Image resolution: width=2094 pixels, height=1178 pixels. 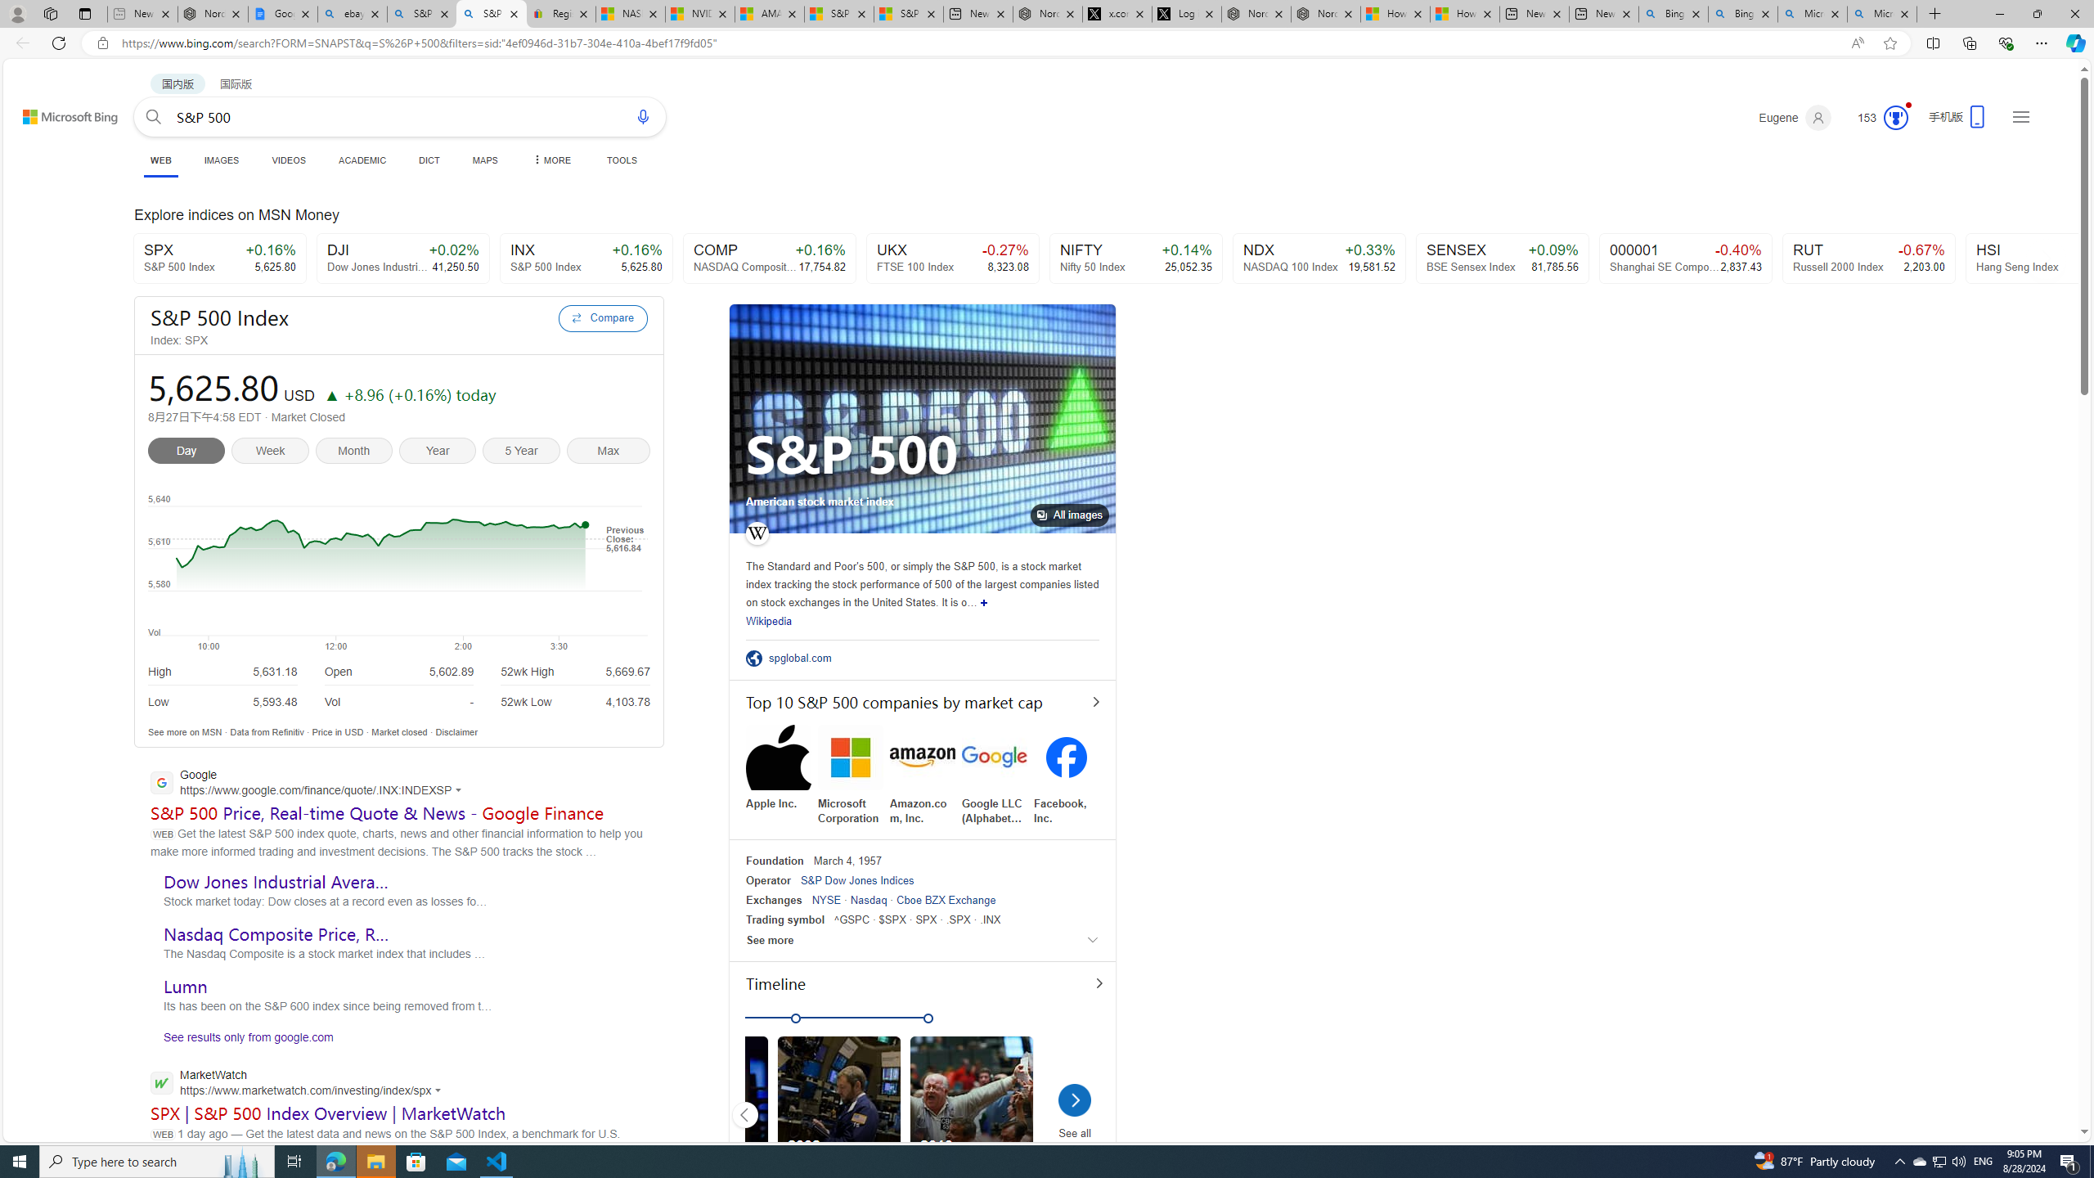 What do you see at coordinates (2020, 116) in the screenshot?
I see `Settings and quick links` at bounding box center [2020, 116].